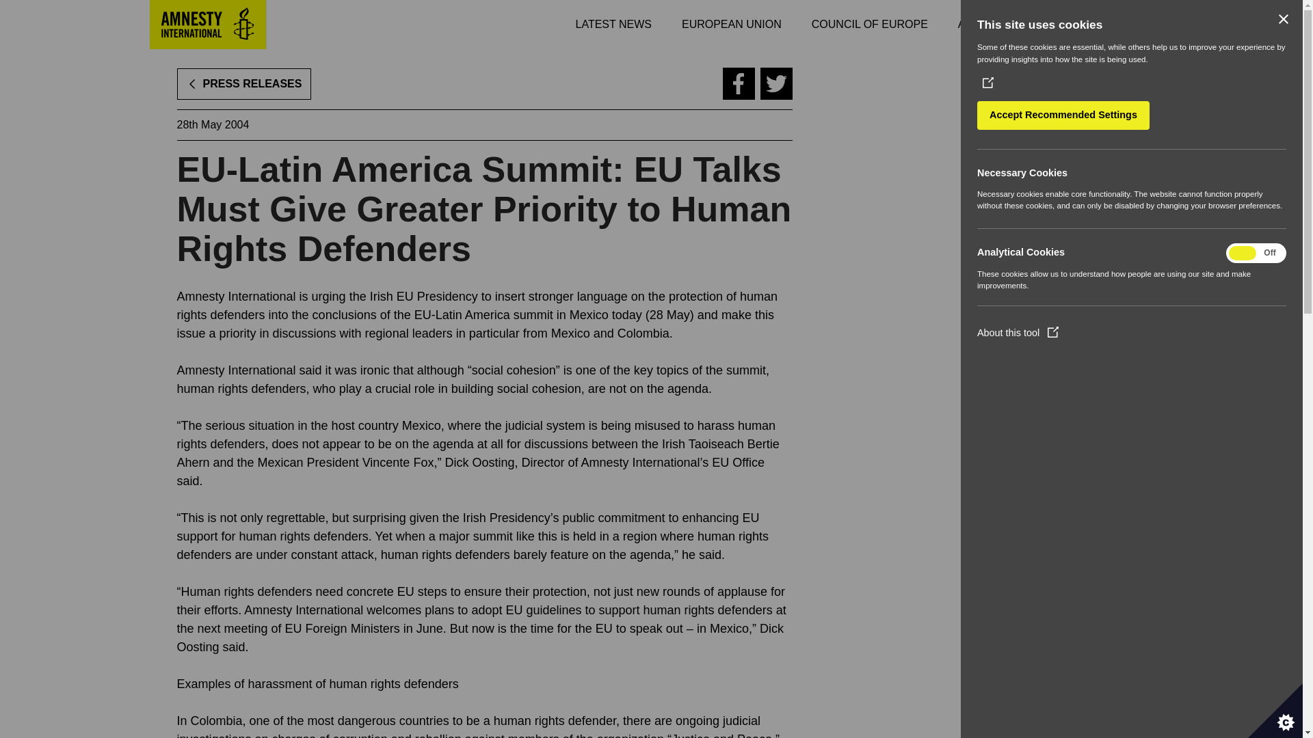 The image size is (1313, 738). What do you see at coordinates (986, 25) in the screenshot?
I see `ABOUT US` at bounding box center [986, 25].